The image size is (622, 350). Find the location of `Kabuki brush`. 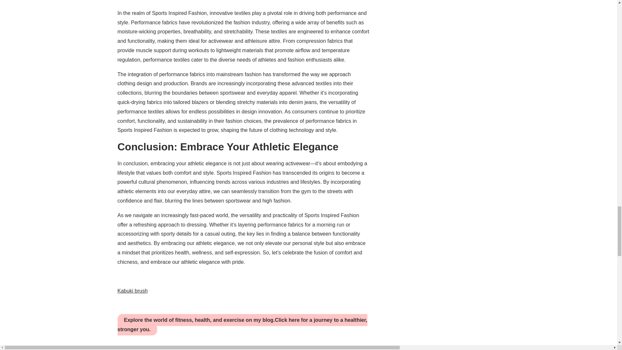

Kabuki brush is located at coordinates (132, 291).